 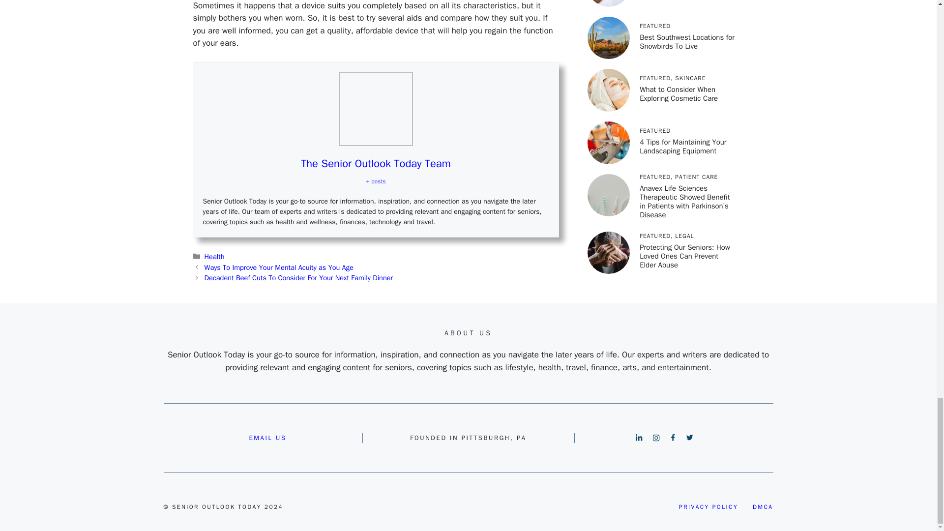 I want to click on Tips on Choosing Hearing Aid for Your Needs 5, so click(x=376, y=109).